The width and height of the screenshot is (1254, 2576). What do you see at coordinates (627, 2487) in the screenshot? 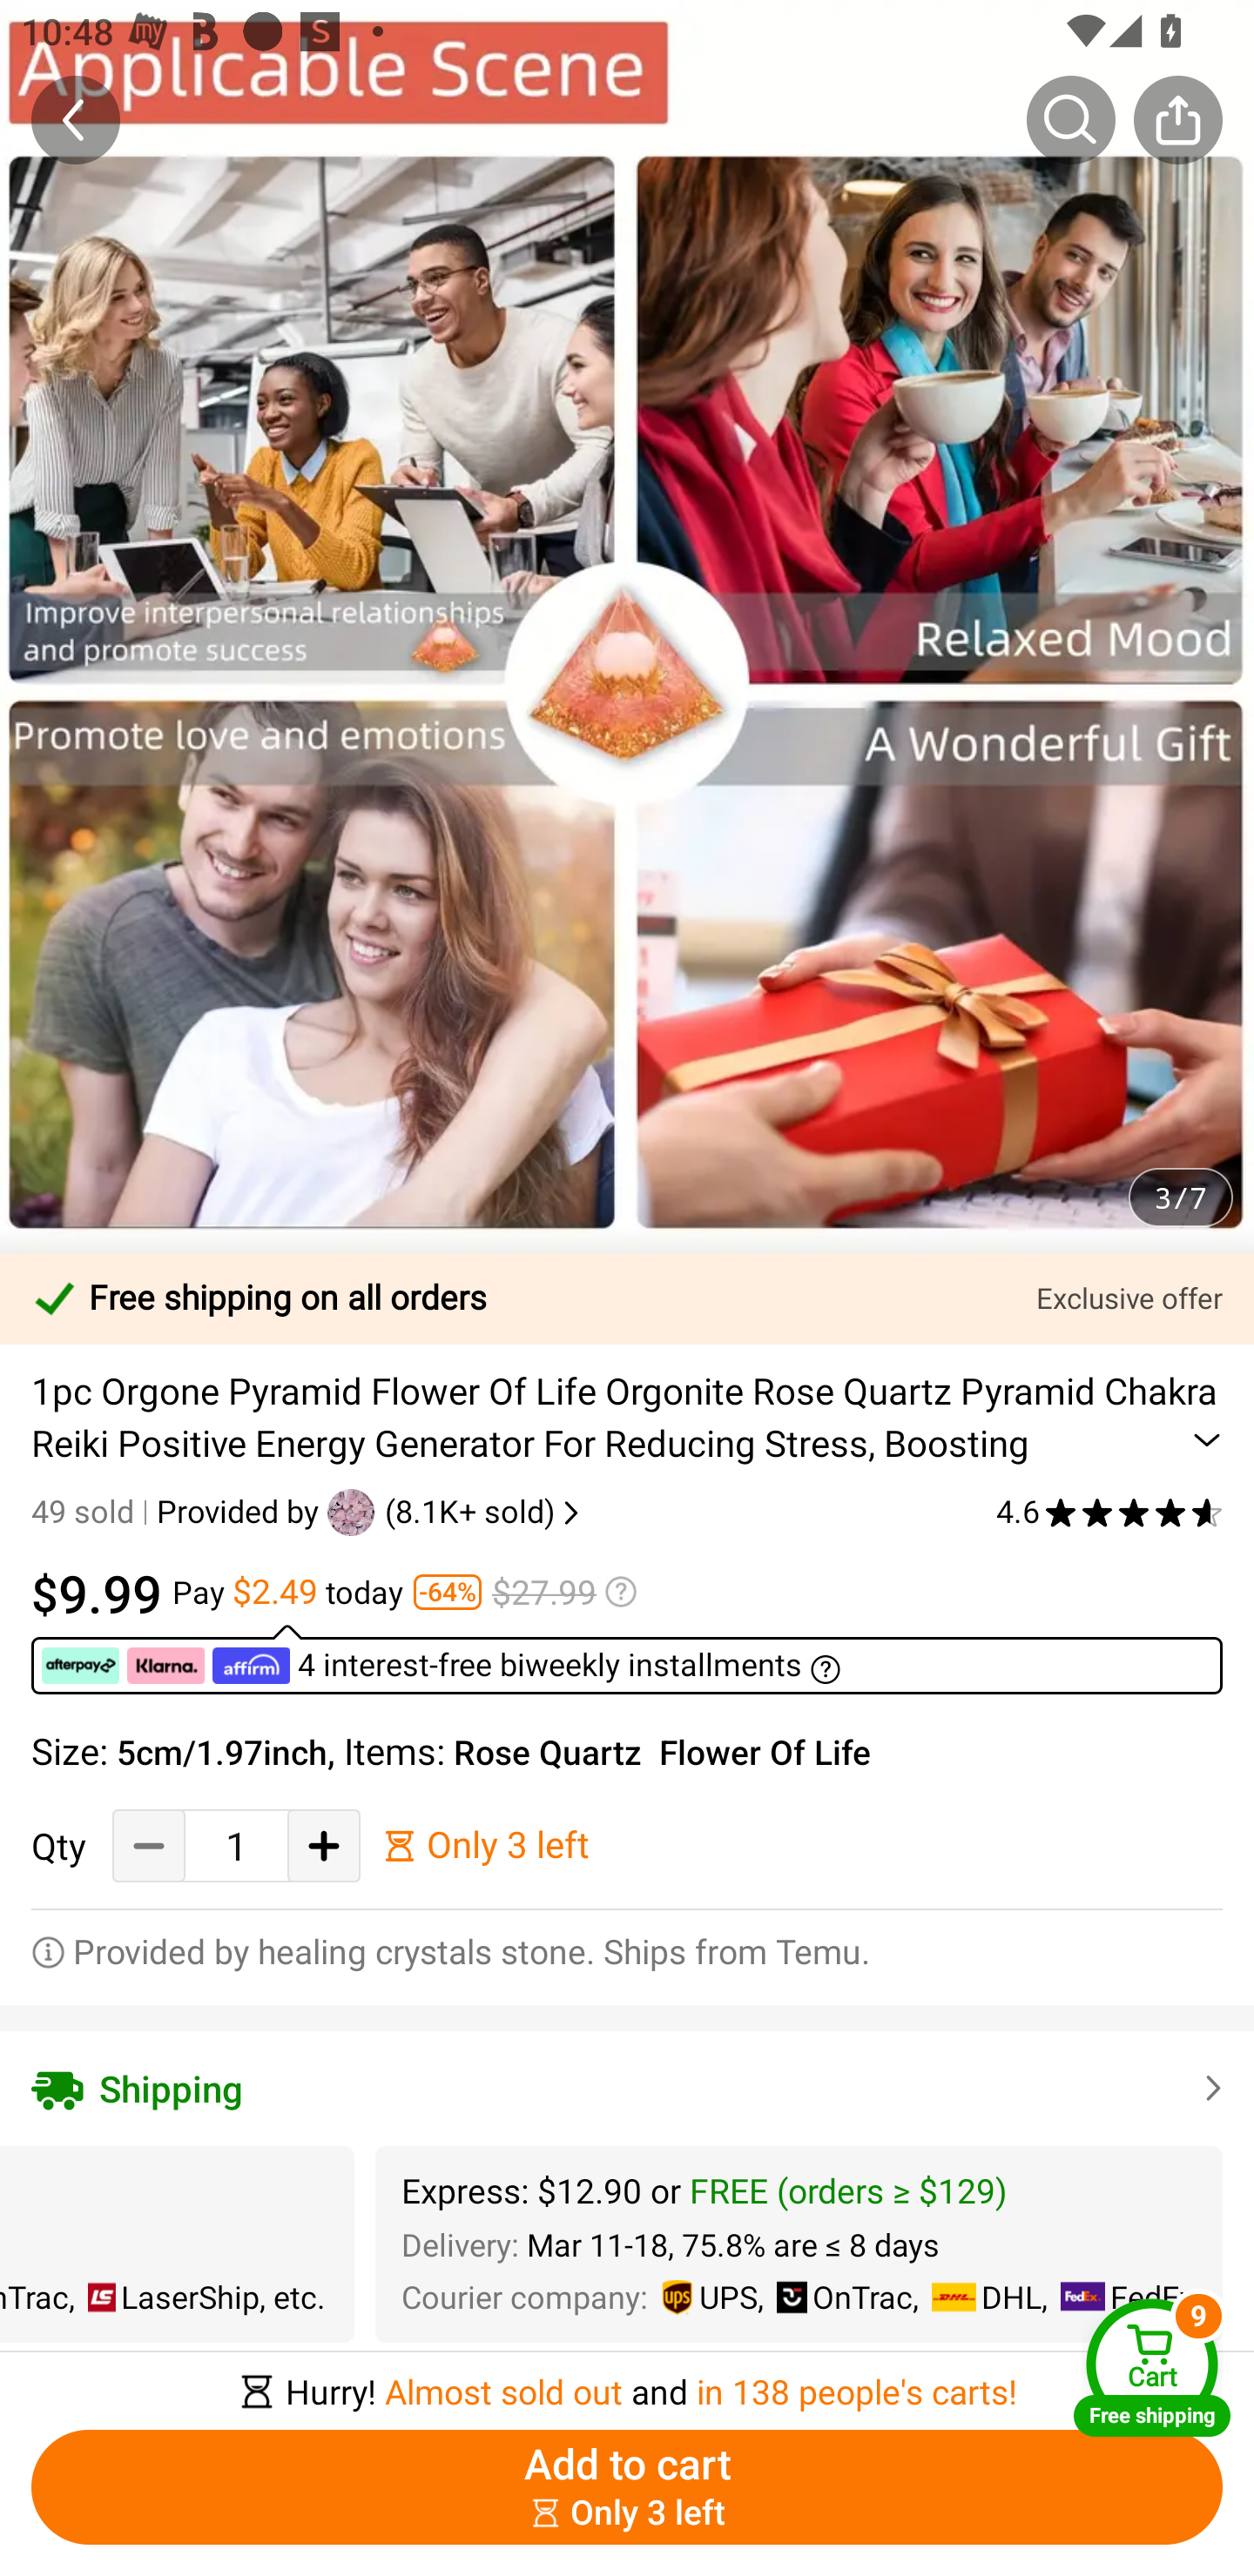
I see `Add to cart ￼￼Only 3 left` at bounding box center [627, 2487].